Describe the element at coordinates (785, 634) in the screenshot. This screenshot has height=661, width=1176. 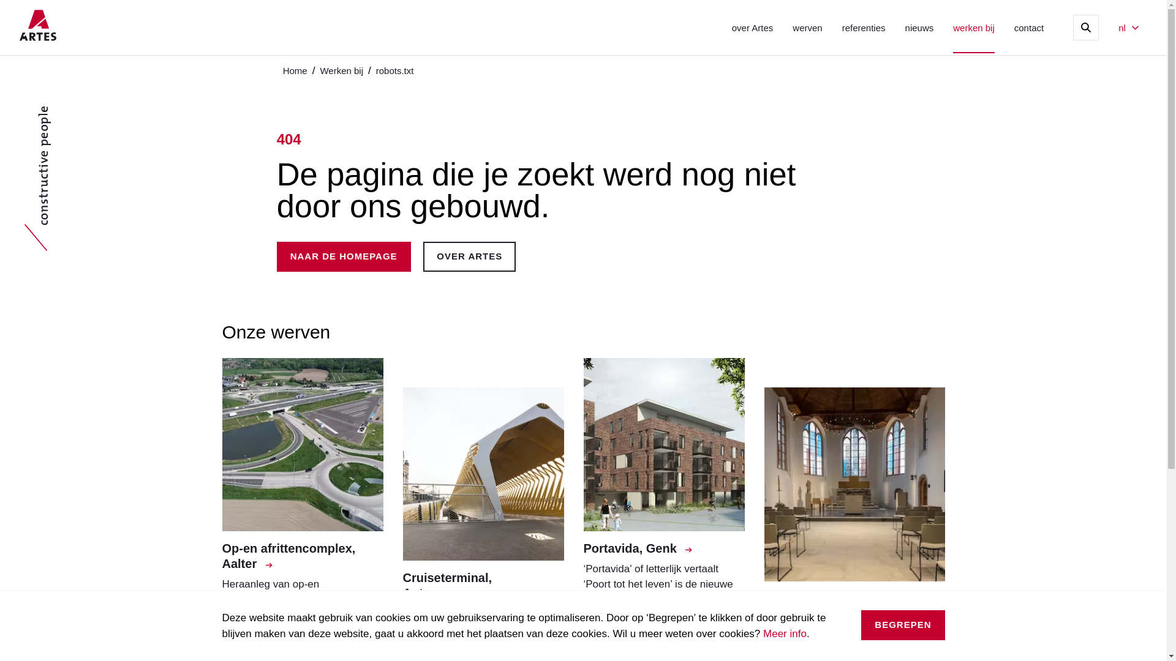
I see `Meer info` at that location.